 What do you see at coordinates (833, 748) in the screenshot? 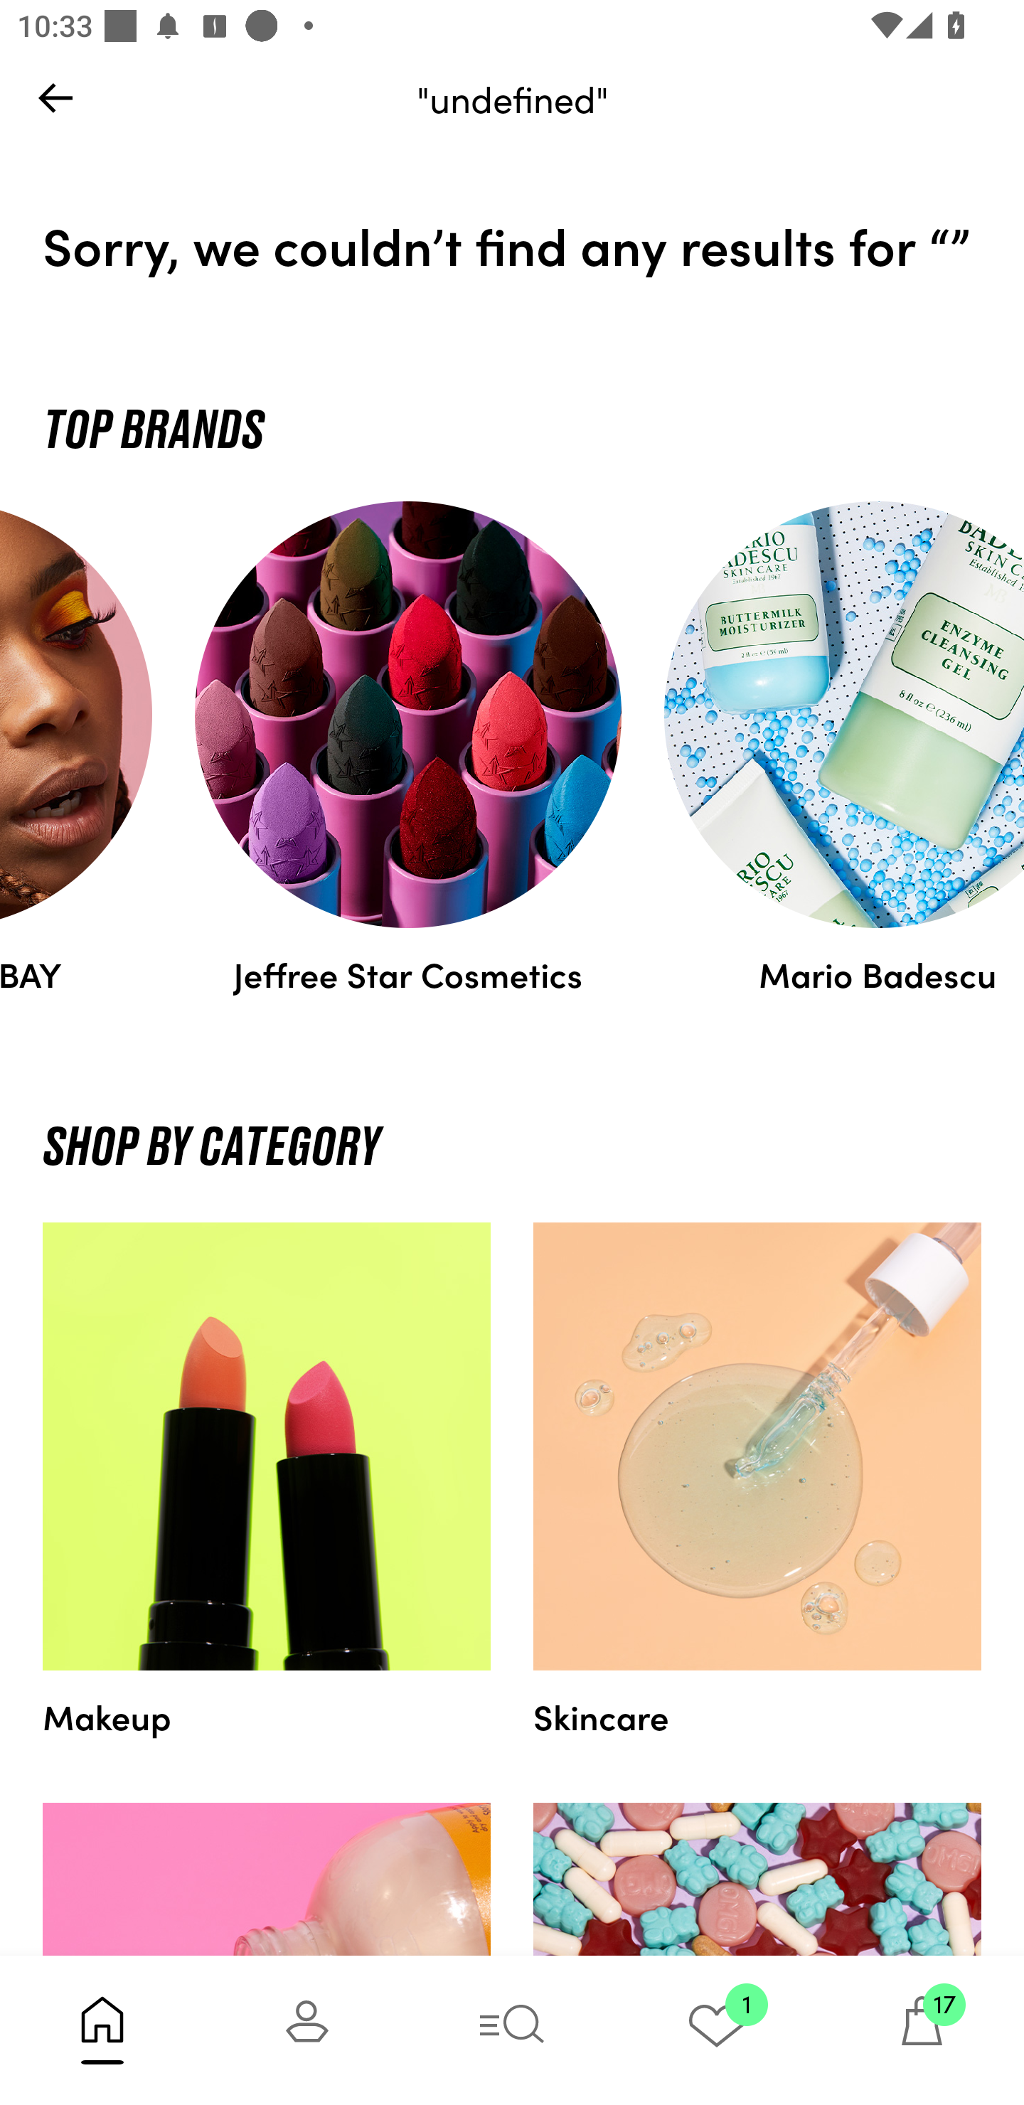
I see `Mario Badescu` at bounding box center [833, 748].